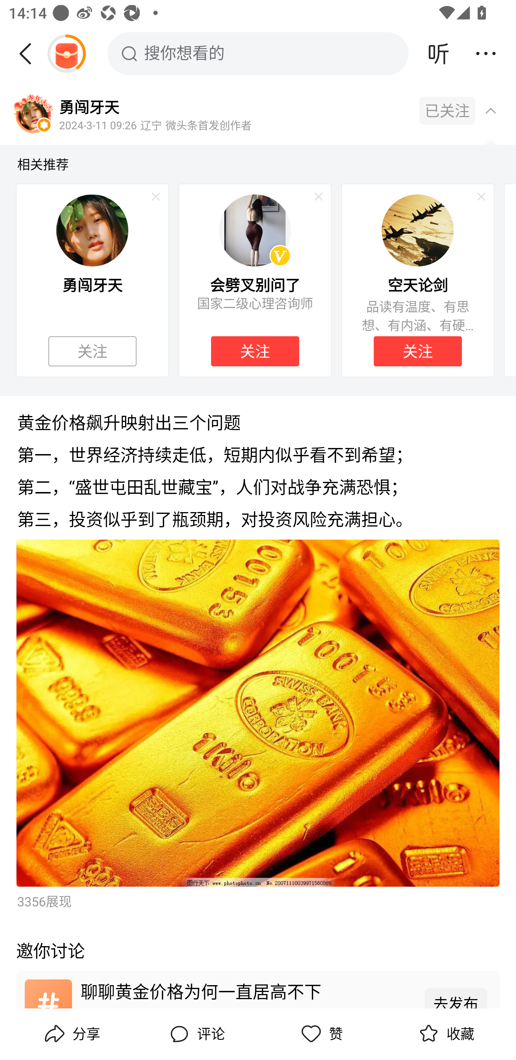  Describe the element at coordinates (486, 53) in the screenshot. I see `更多操作` at that location.